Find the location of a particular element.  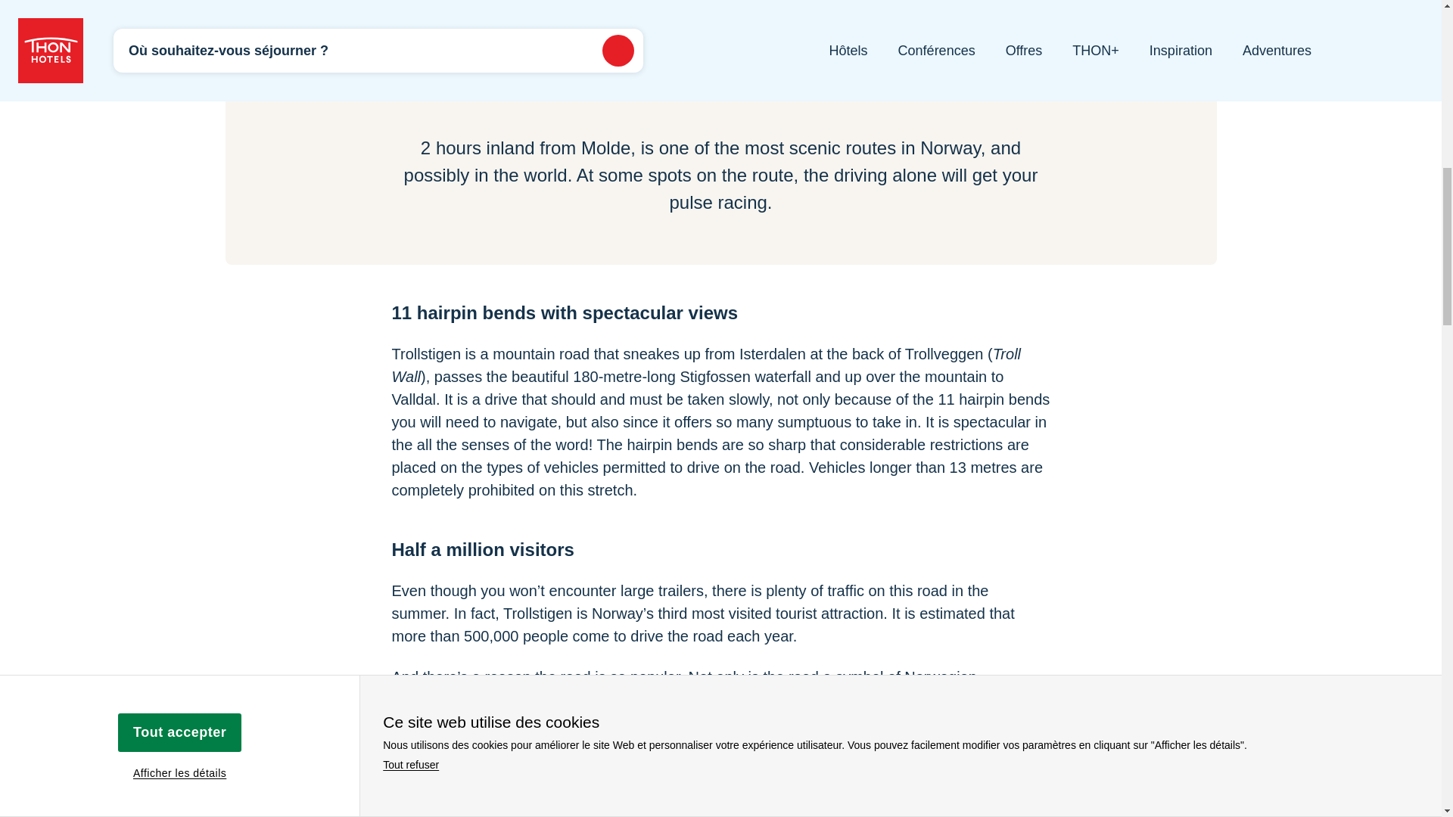

.AspNetCore.Correlationxxx is located at coordinates (1156, 136).